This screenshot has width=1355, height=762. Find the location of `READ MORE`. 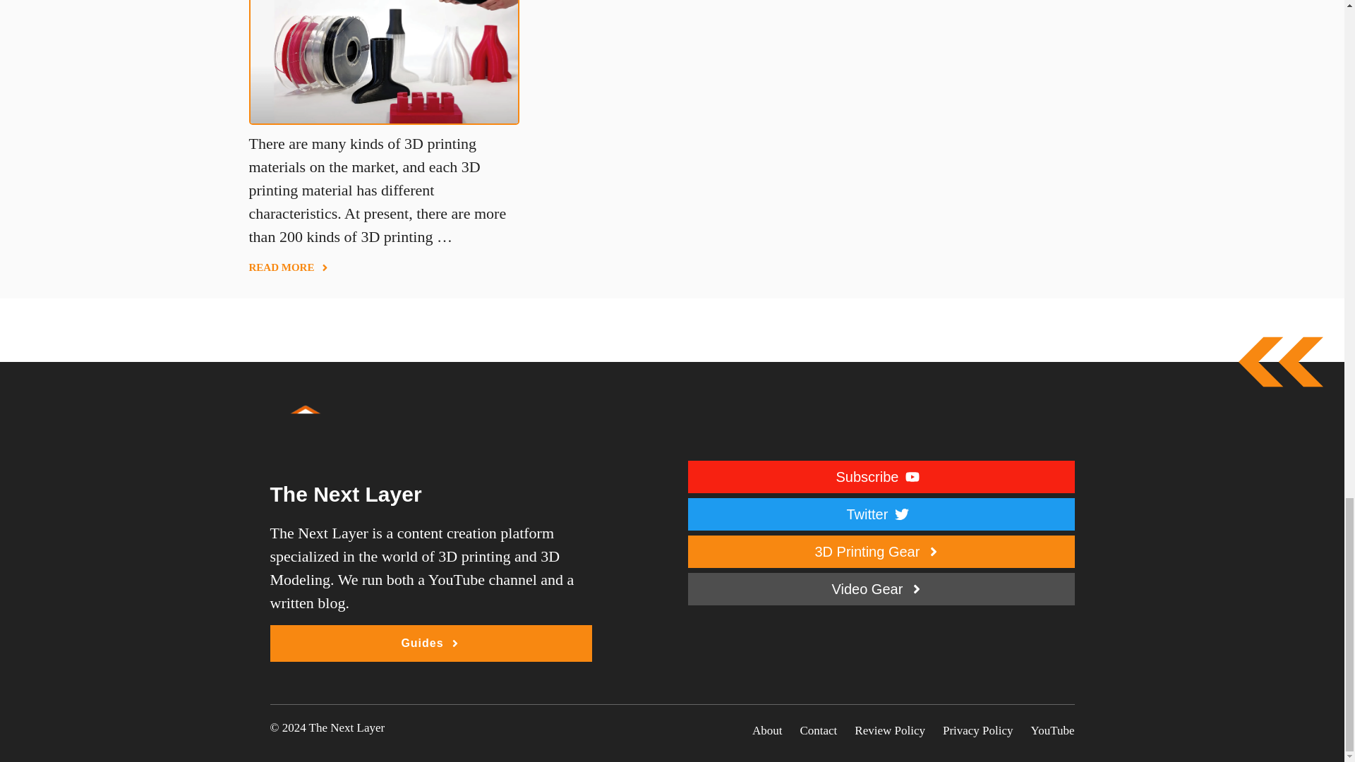

READ MORE is located at coordinates (288, 267).